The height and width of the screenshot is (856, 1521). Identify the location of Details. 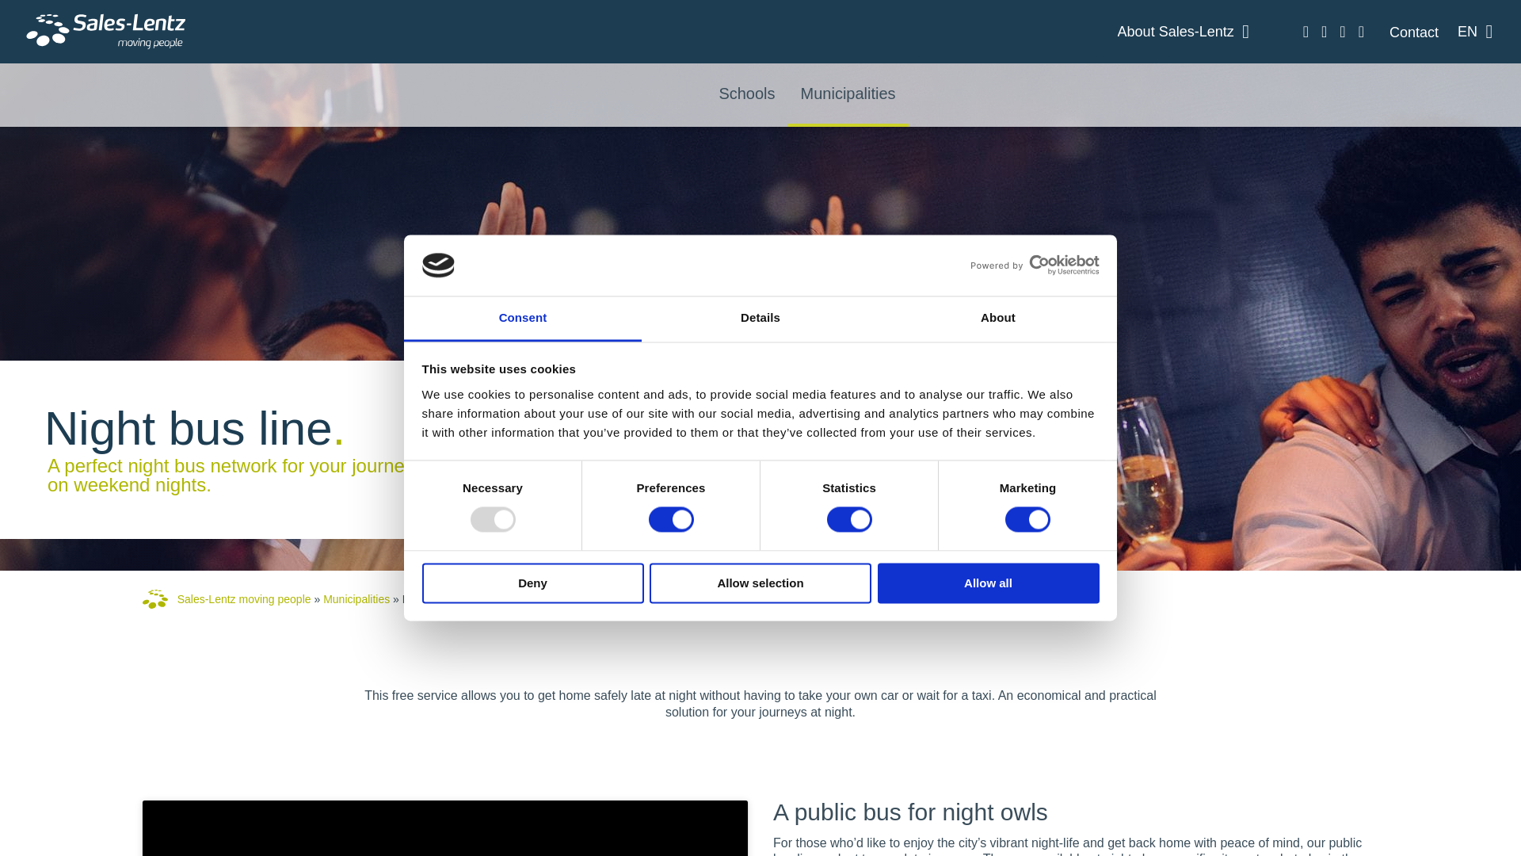
(760, 319).